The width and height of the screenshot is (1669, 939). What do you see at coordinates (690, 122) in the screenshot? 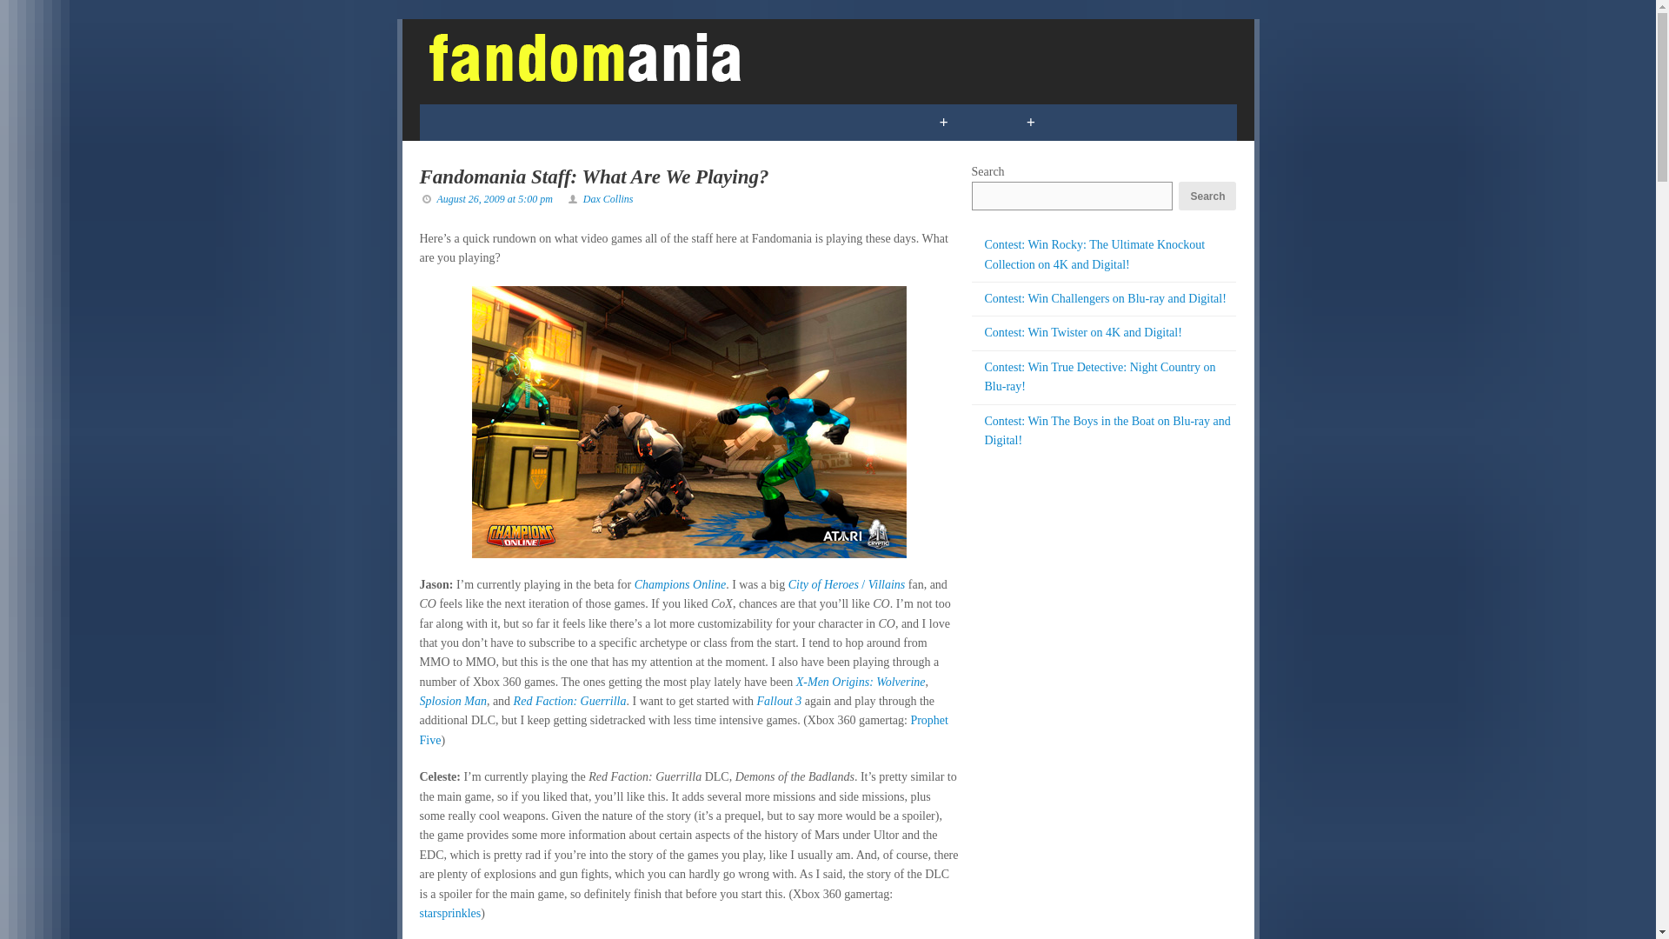
I see `Movies` at bounding box center [690, 122].